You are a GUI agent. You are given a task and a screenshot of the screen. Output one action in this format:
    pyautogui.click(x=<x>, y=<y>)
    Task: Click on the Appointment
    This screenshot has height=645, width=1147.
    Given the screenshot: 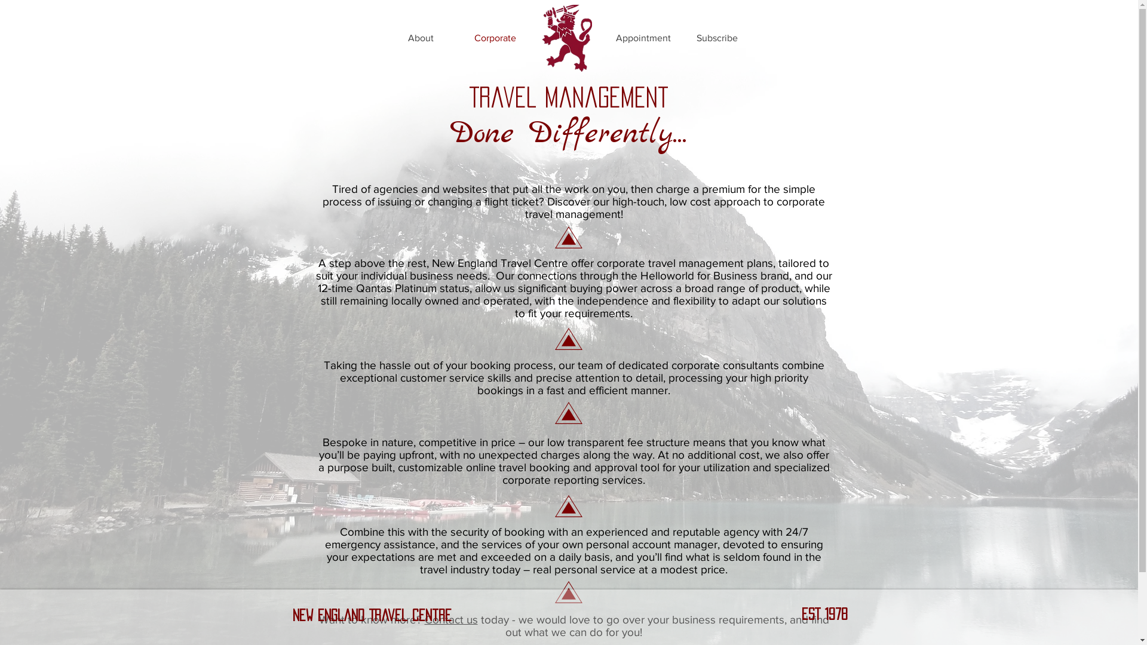 What is the action you would take?
    pyautogui.click(x=643, y=38)
    